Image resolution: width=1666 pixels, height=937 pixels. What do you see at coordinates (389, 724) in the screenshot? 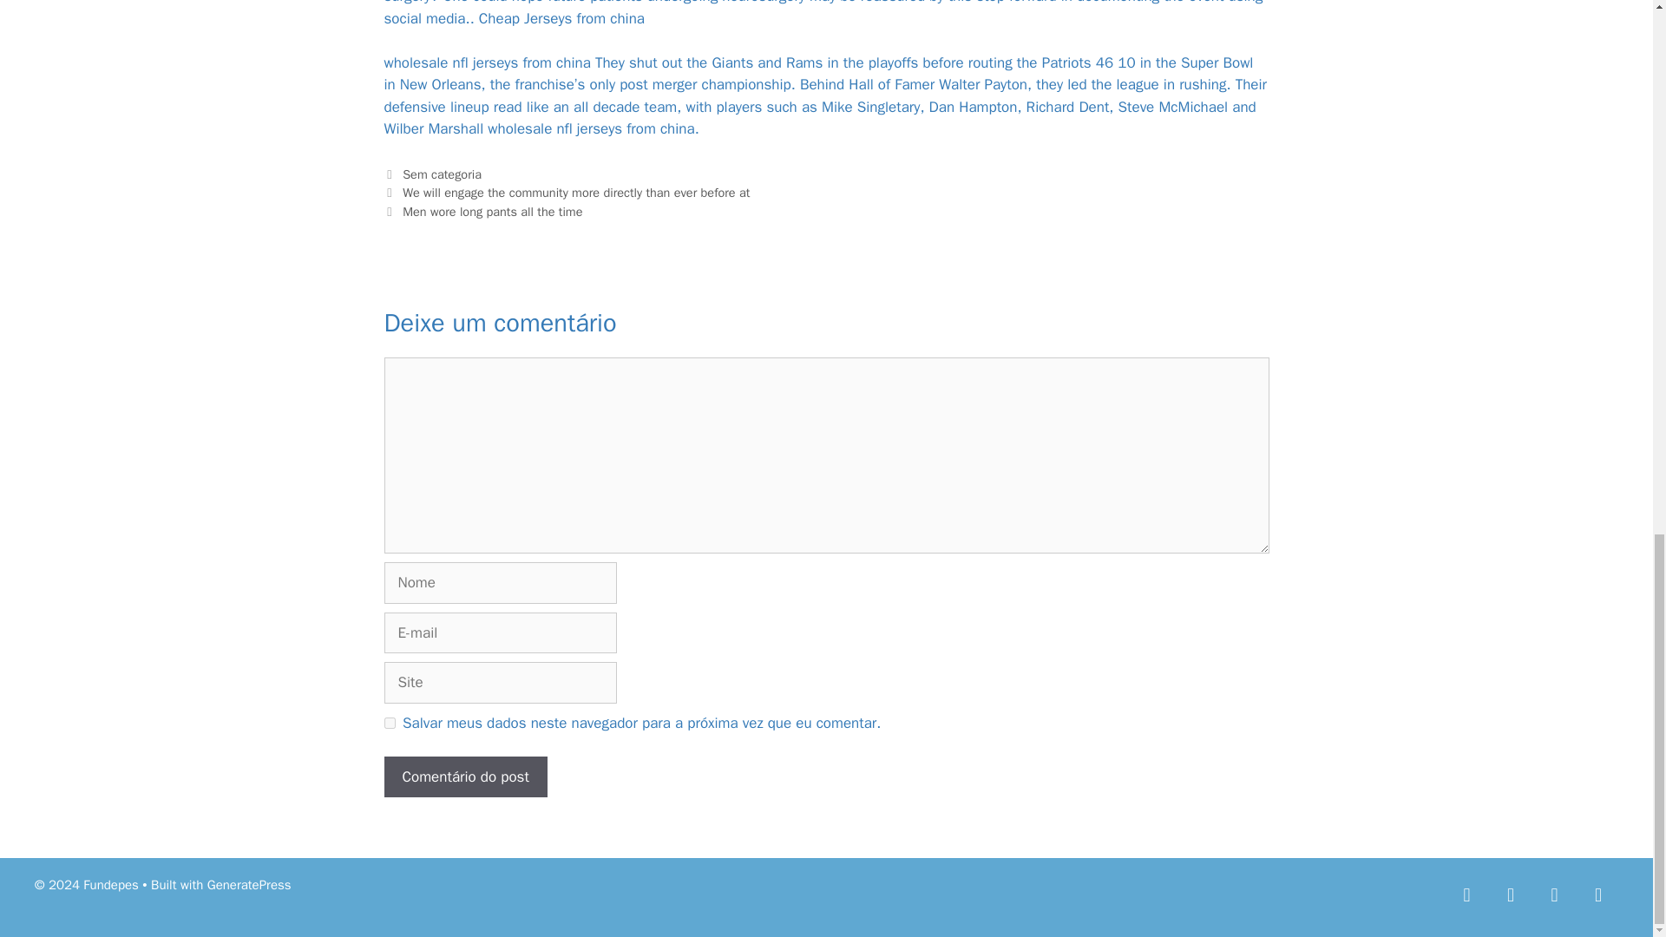
I see `yes` at bounding box center [389, 724].